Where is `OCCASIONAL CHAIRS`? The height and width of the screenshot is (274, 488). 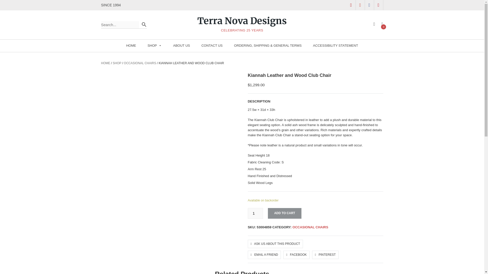 OCCASIONAL CHAIRS is located at coordinates (140, 63).